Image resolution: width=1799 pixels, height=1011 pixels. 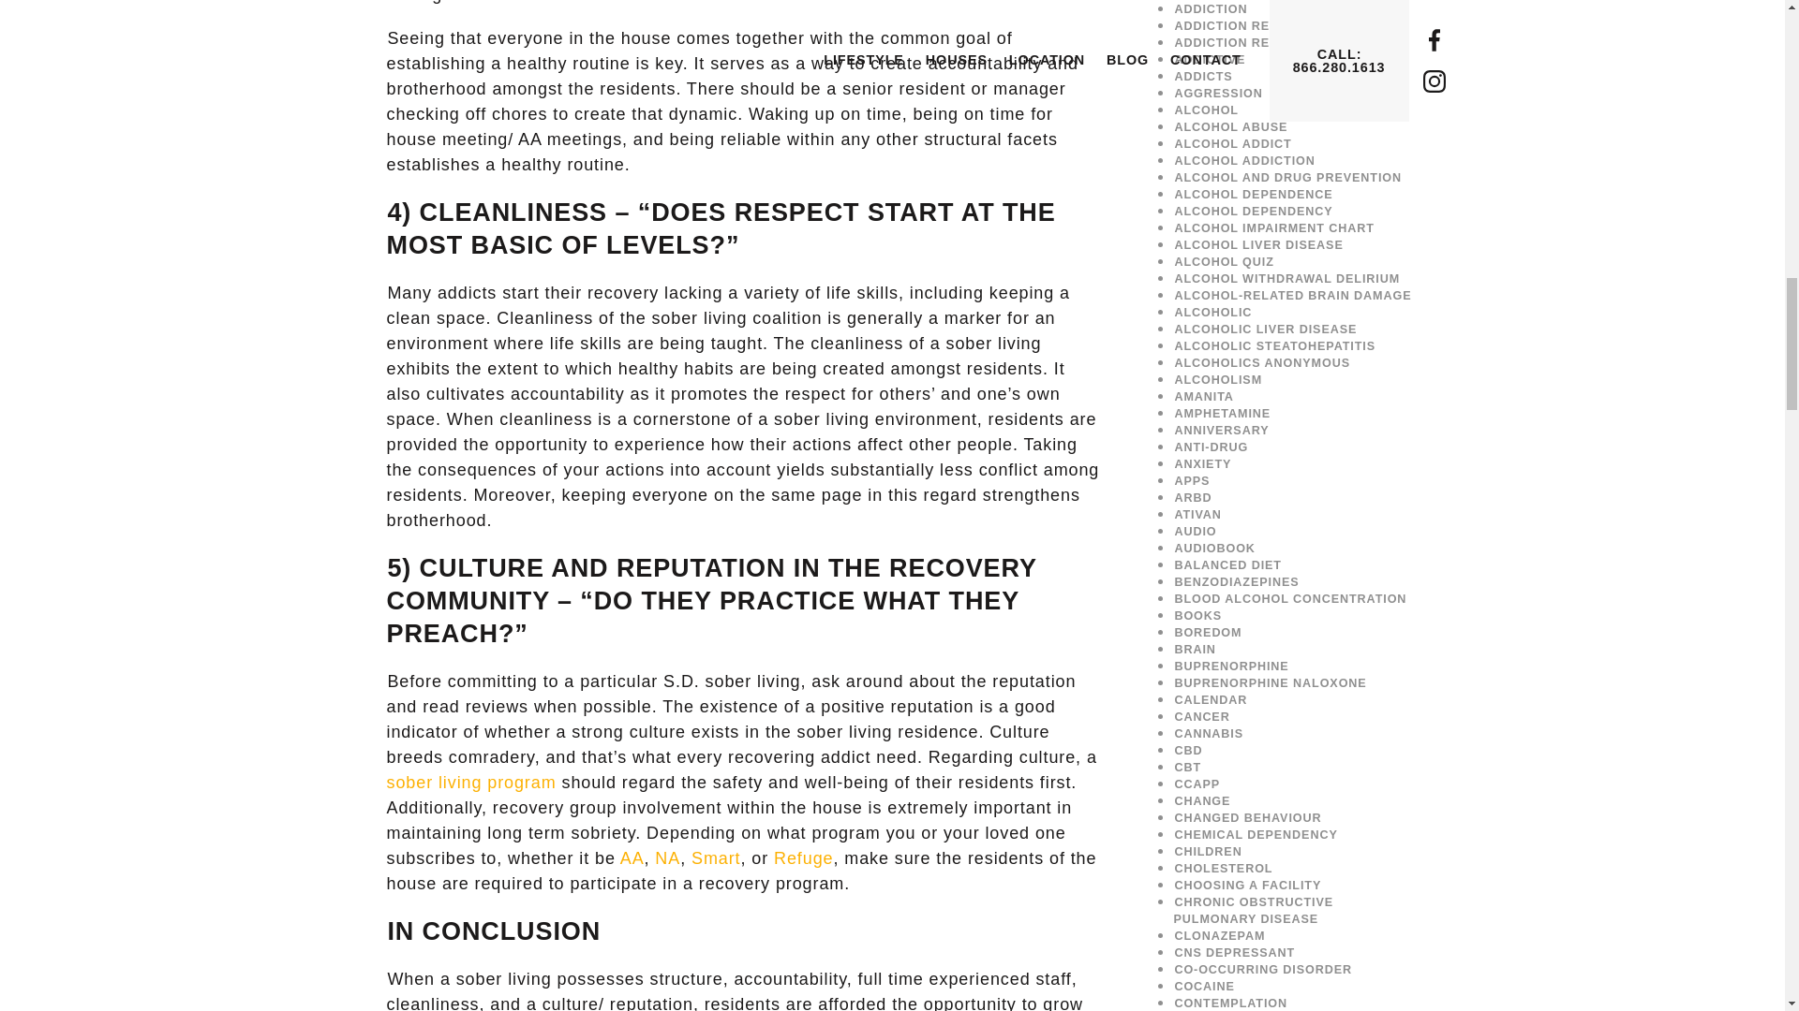 What do you see at coordinates (667, 857) in the screenshot?
I see `NA` at bounding box center [667, 857].